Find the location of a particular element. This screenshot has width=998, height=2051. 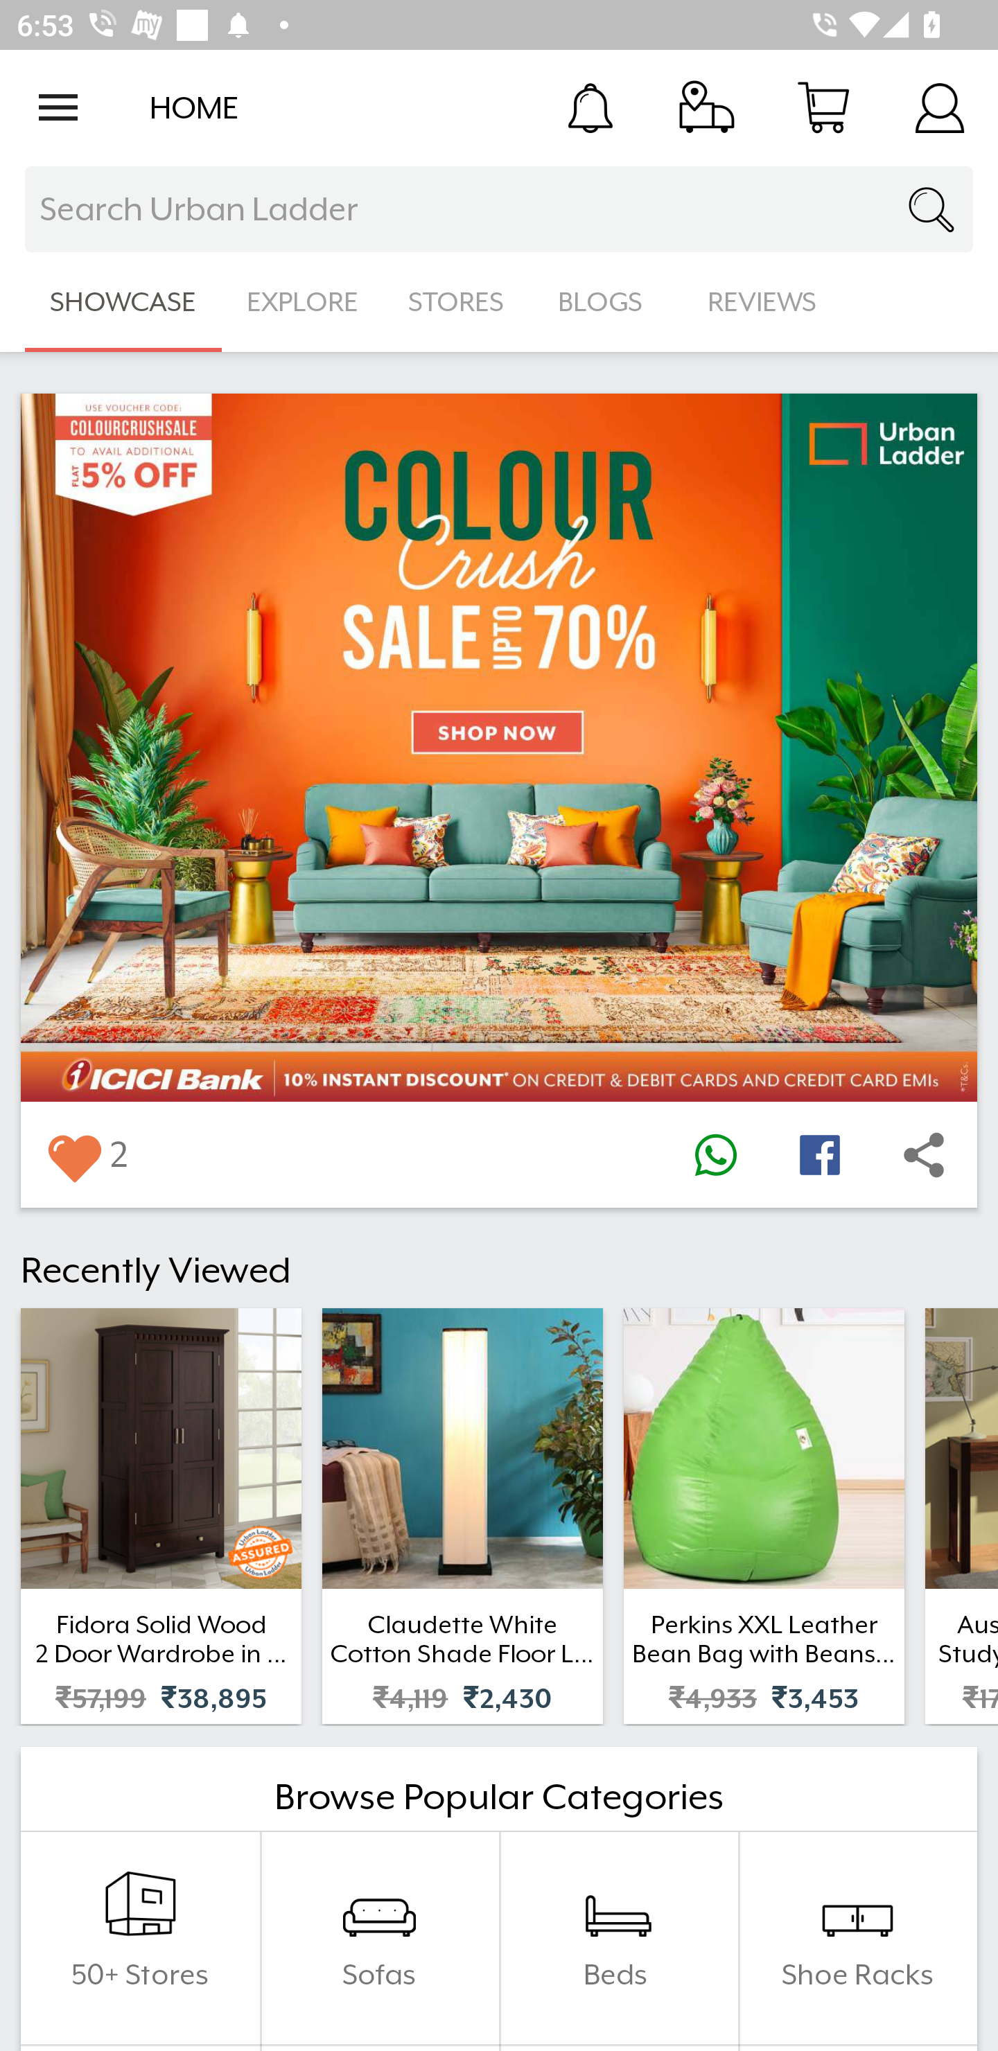

BLOGS is located at coordinates (607, 302).